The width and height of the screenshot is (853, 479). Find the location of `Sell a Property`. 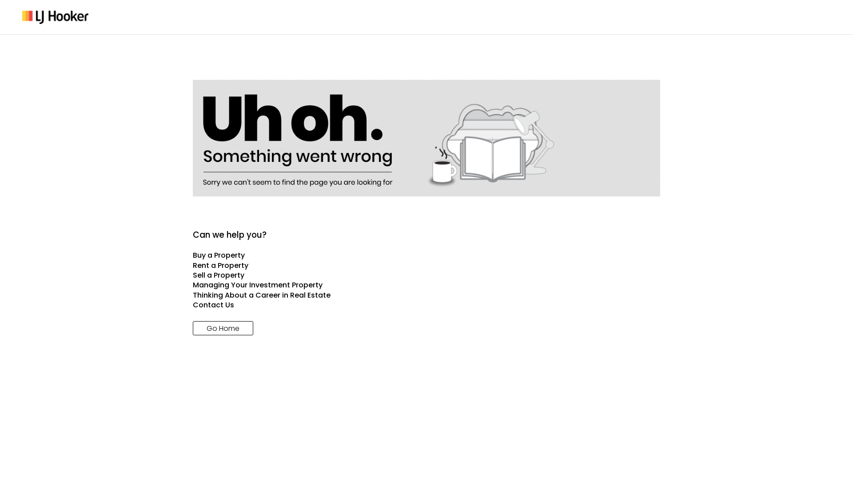

Sell a Property is located at coordinates (426, 275).